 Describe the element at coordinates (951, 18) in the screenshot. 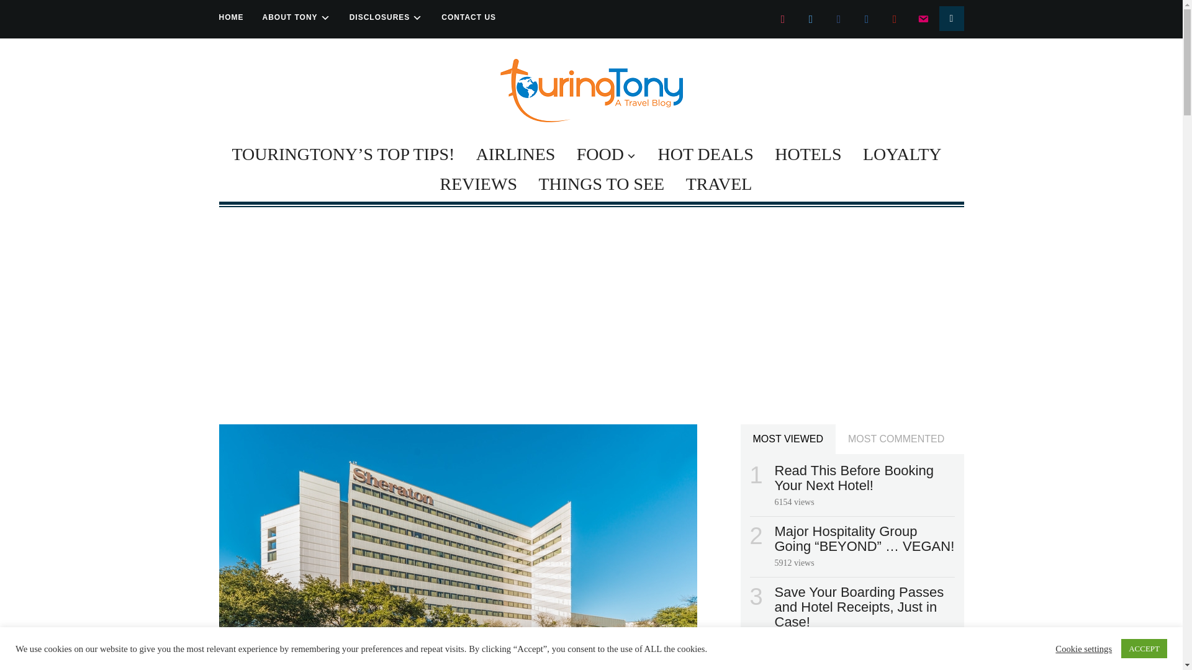

I see `Search` at that location.